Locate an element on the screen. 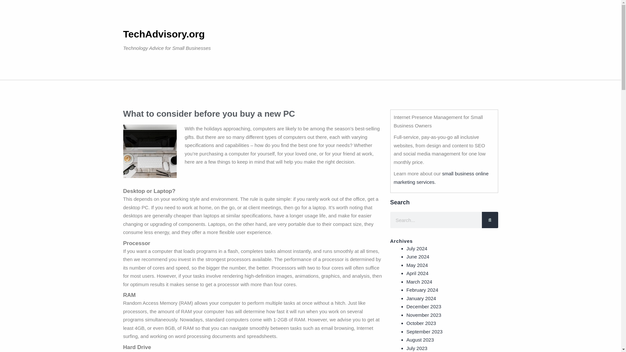  small business online marketing services. is located at coordinates (441, 178).